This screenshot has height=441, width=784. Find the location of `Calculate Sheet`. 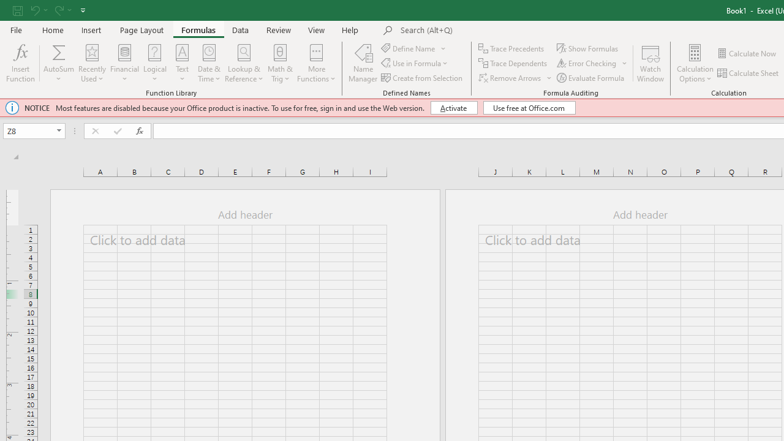

Calculate Sheet is located at coordinates (748, 73).